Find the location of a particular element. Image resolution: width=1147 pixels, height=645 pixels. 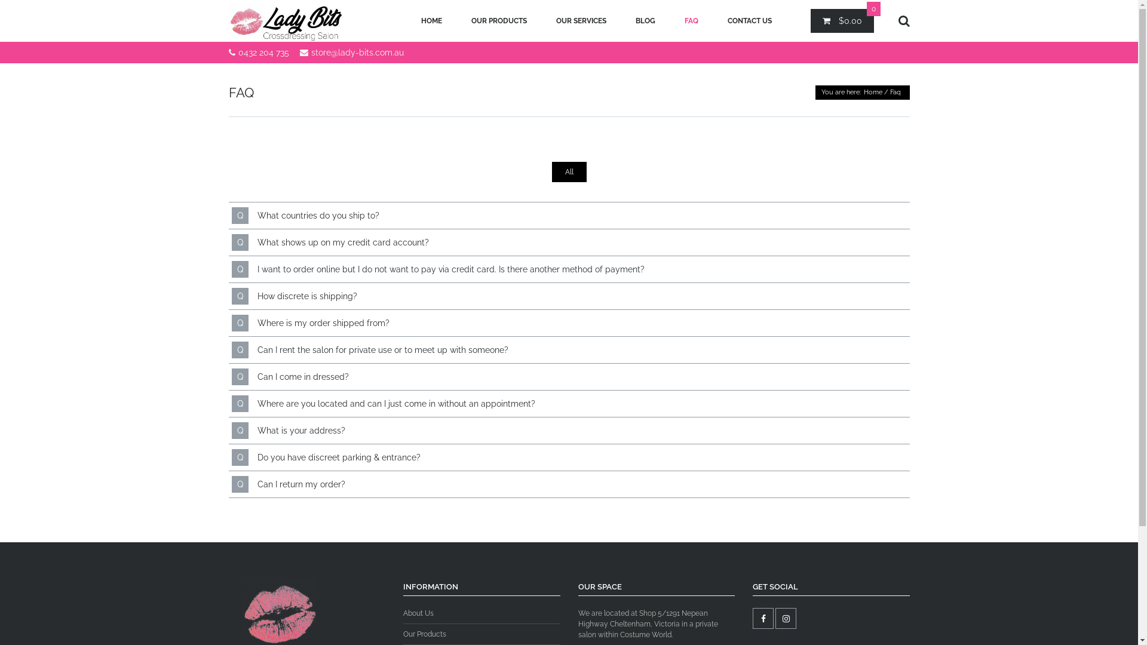

All is located at coordinates (569, 172).